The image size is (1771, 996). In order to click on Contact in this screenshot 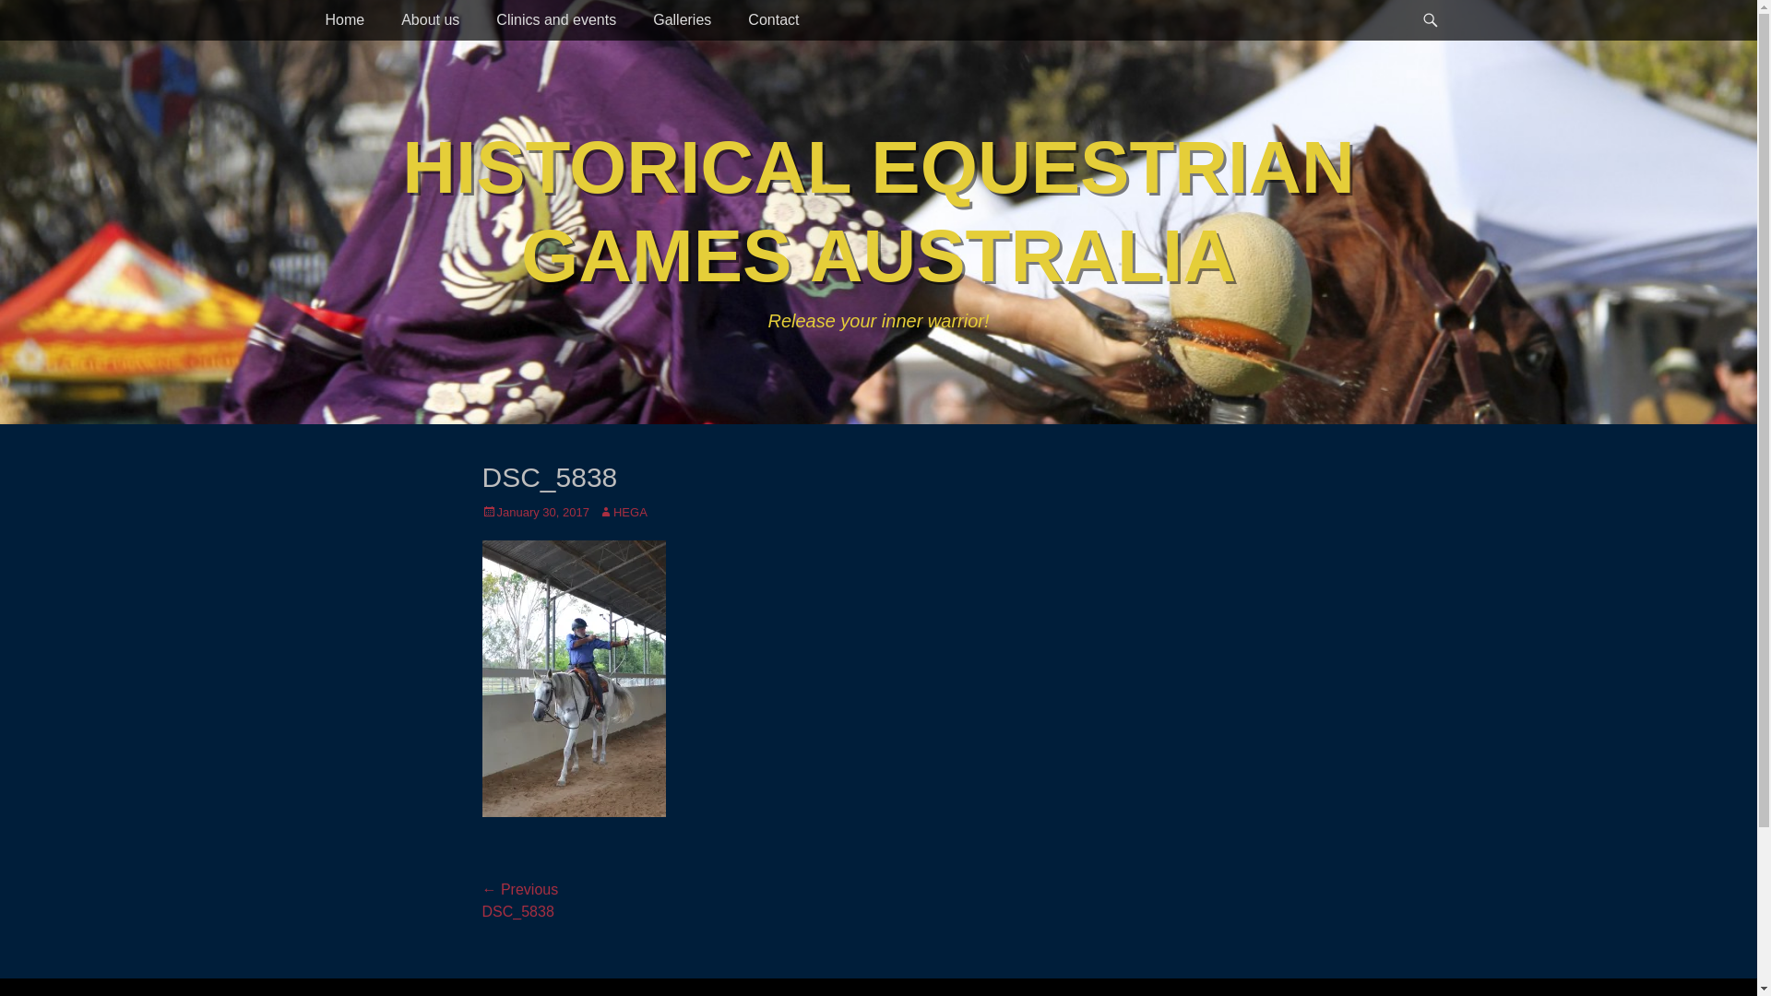, I will do `click(773, 20)`.